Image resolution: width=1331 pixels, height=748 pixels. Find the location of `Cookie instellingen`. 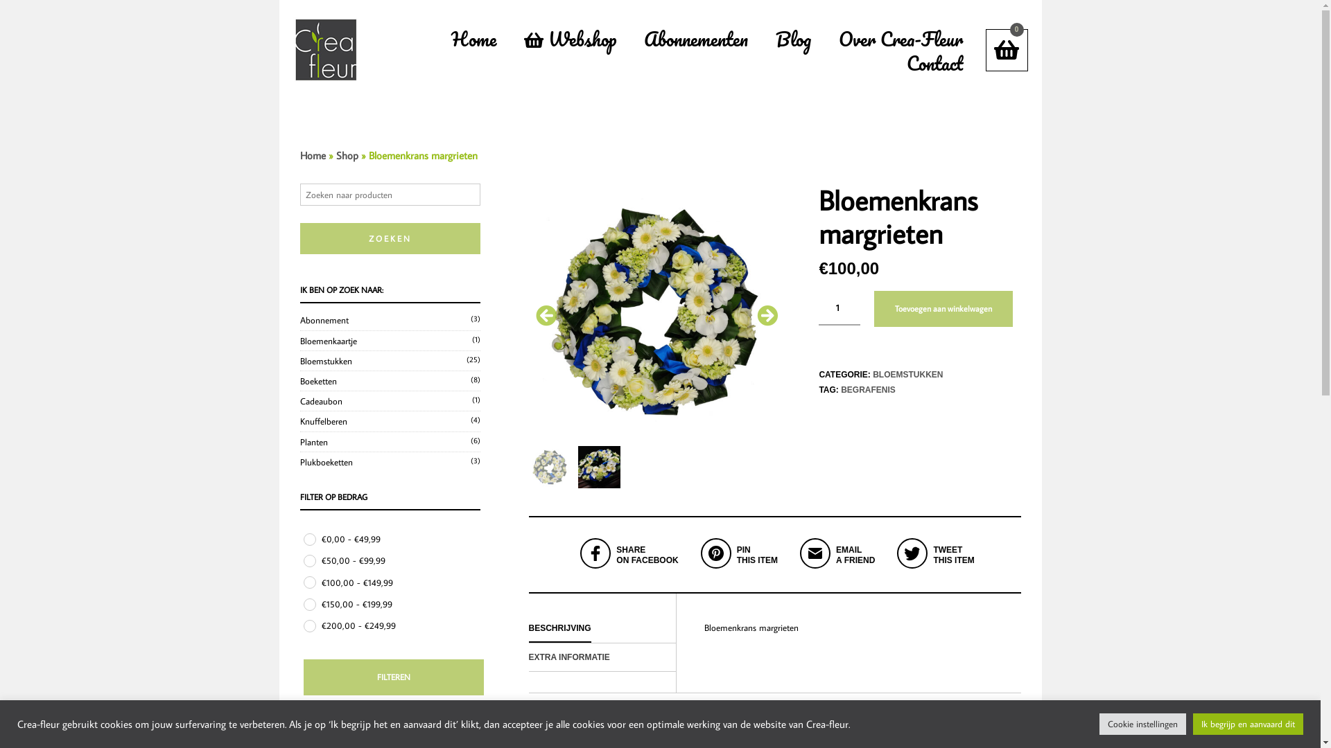

Cookie instellingen is located at coordinates (1142, 724).